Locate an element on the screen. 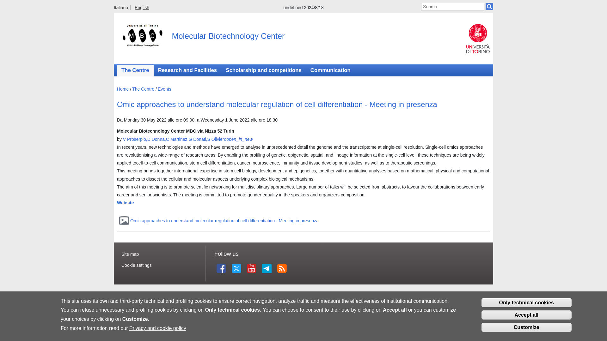  The Centre is located at coordinates (135, 70).